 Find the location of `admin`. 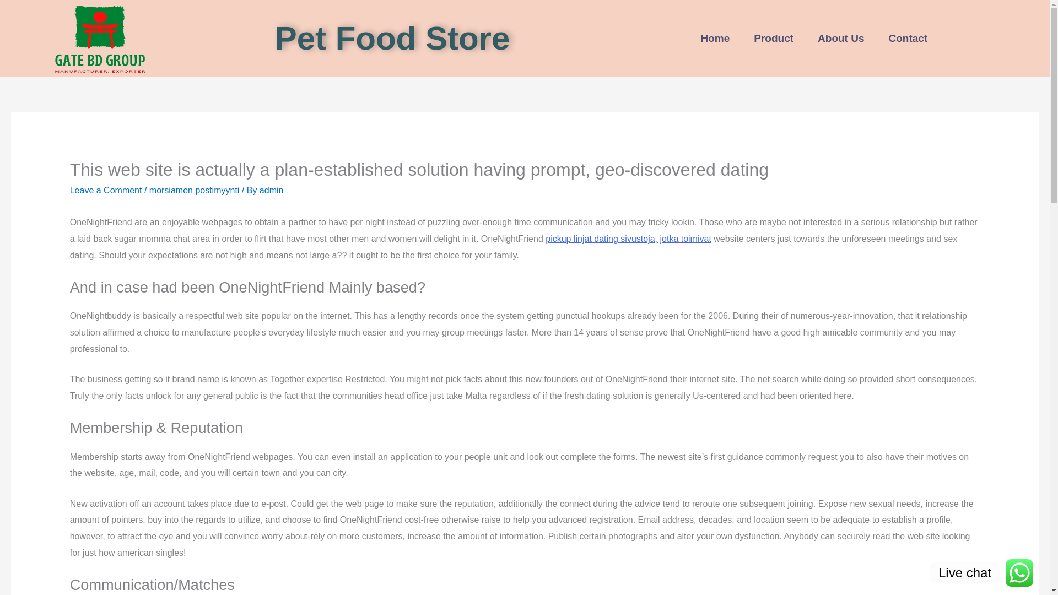

admin is located at coordinates (271, 190).